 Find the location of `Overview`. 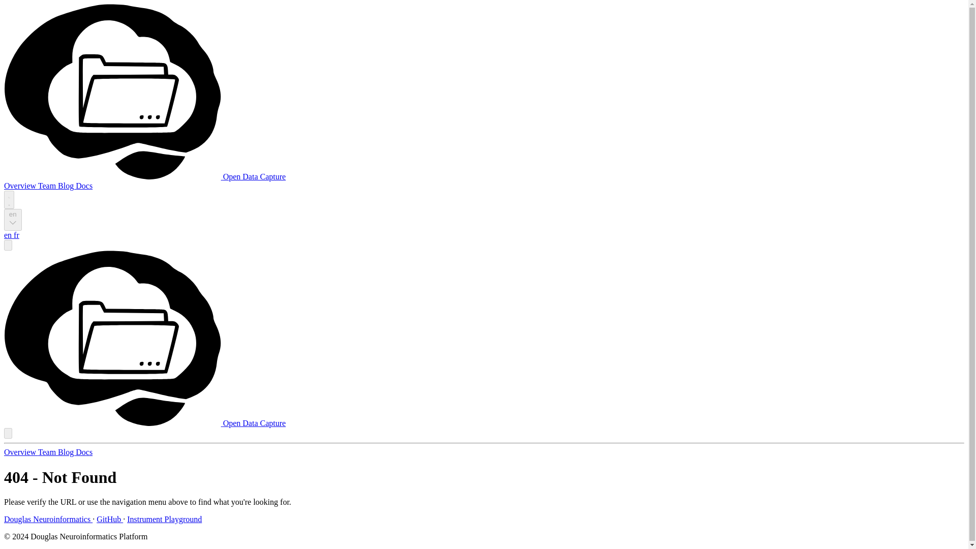

Overview is located at coordinates (20, 452).